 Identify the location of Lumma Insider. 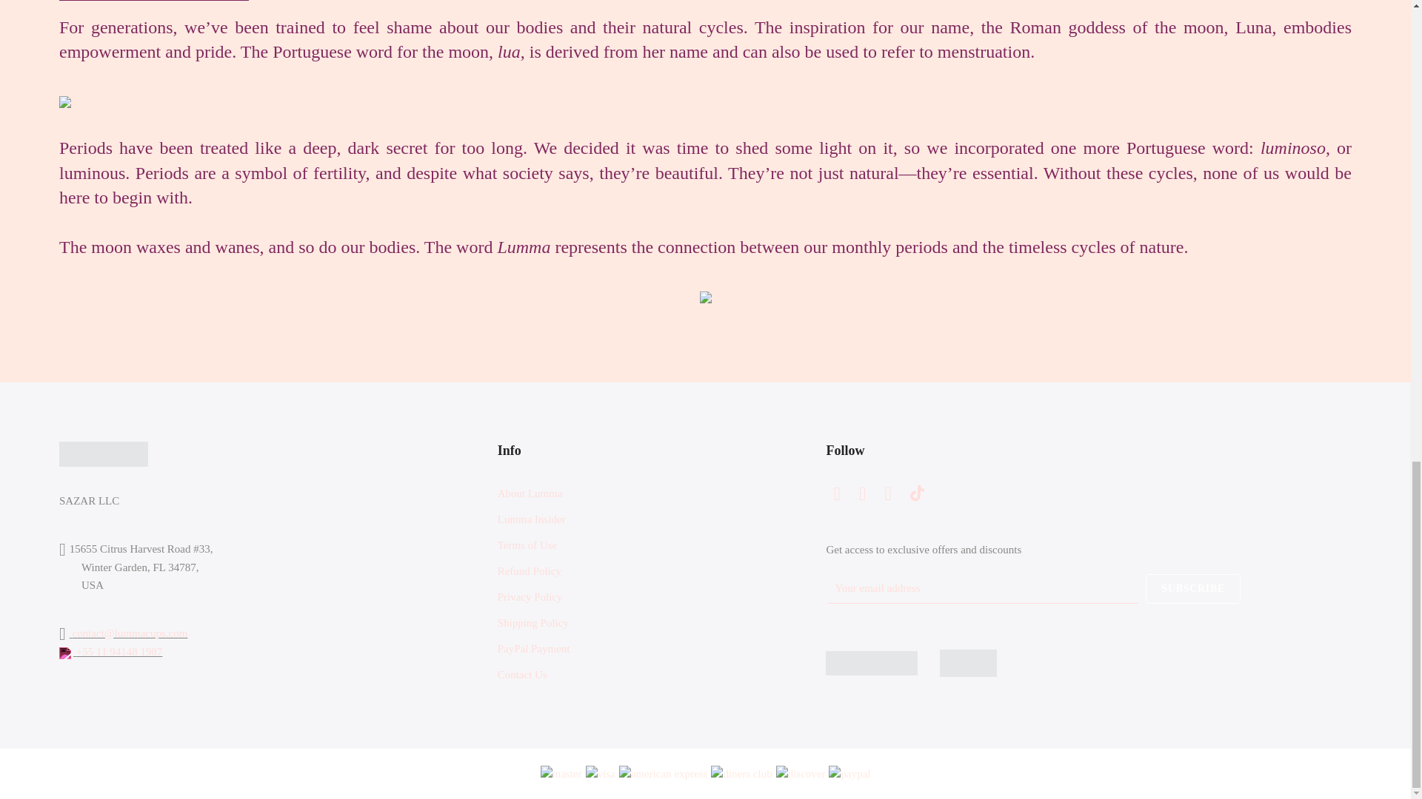
(532, 519).